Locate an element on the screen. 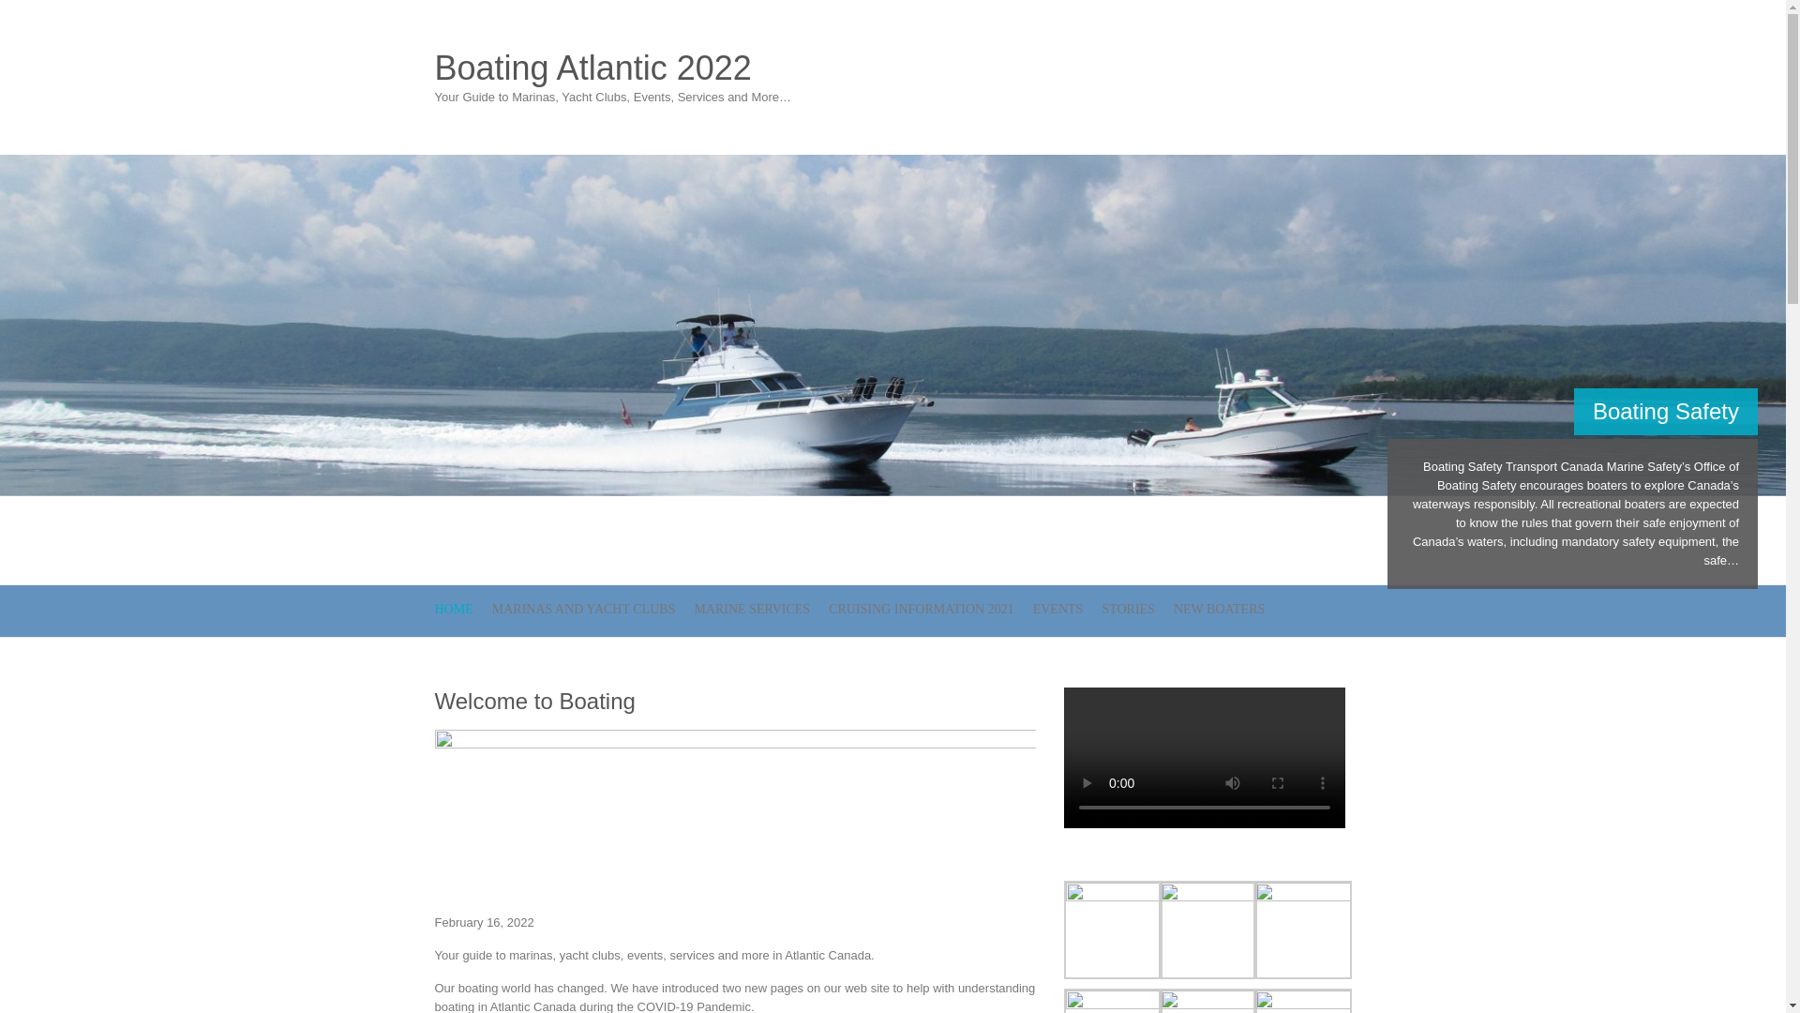  Boating Atlantic 2022 is located at coordinates (613, 68).